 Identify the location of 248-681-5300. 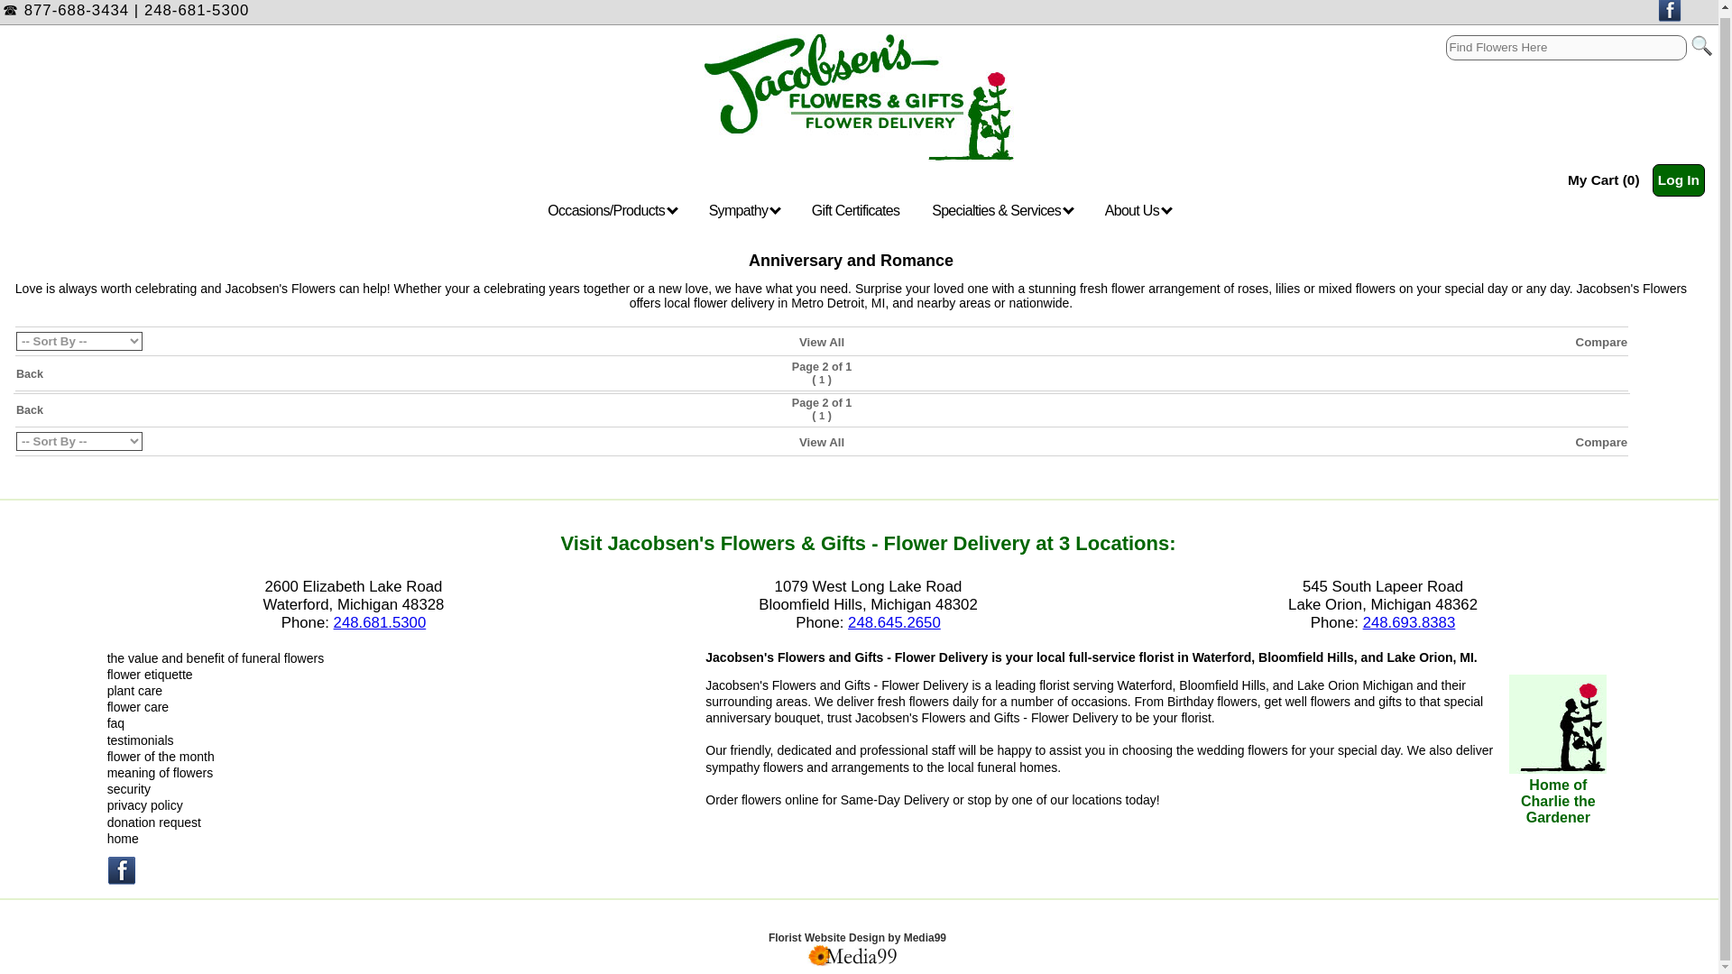
(197, 10).